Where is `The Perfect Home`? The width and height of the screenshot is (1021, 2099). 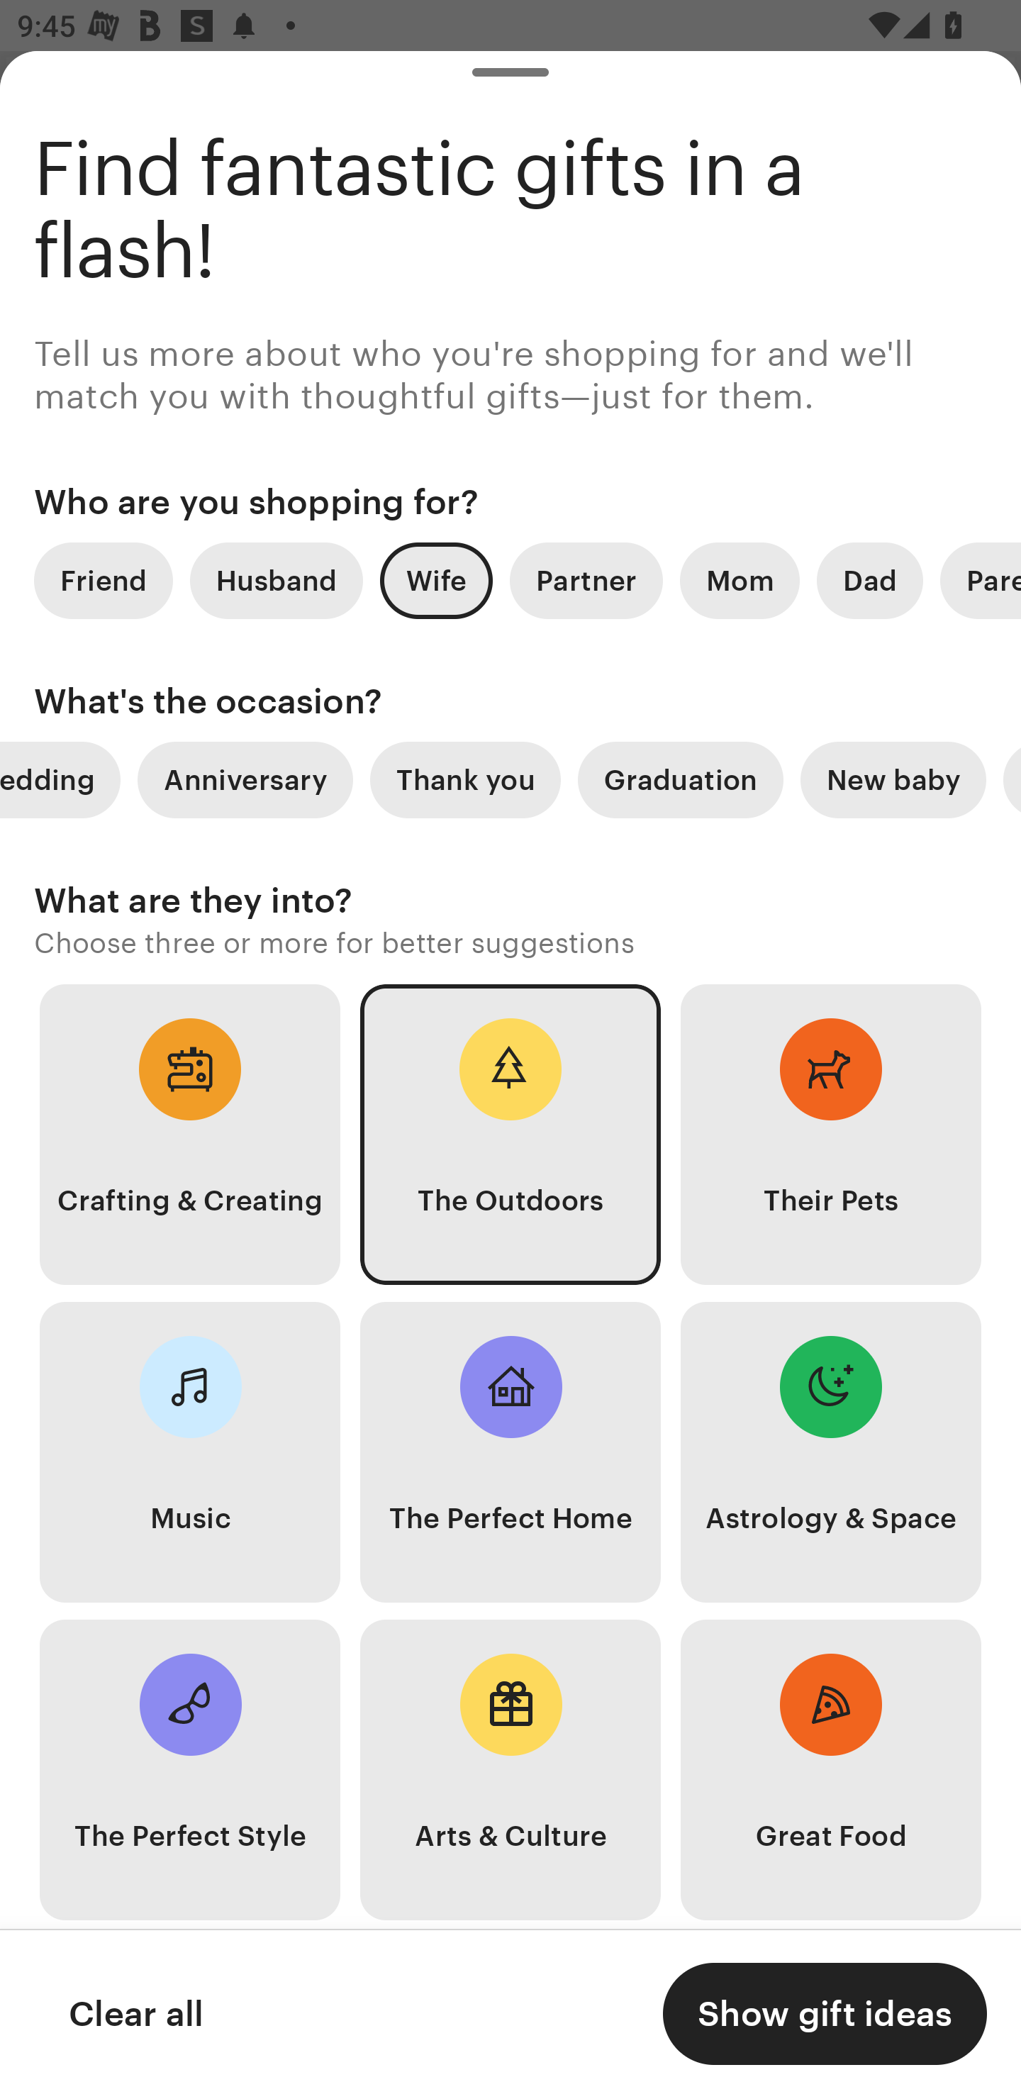
The Perfect Home is located at coordinates (510, 1452).